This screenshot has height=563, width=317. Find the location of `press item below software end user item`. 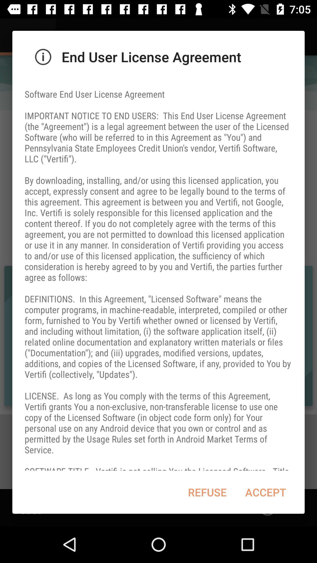

press item below software end user item is located at coordinates (207, 492).